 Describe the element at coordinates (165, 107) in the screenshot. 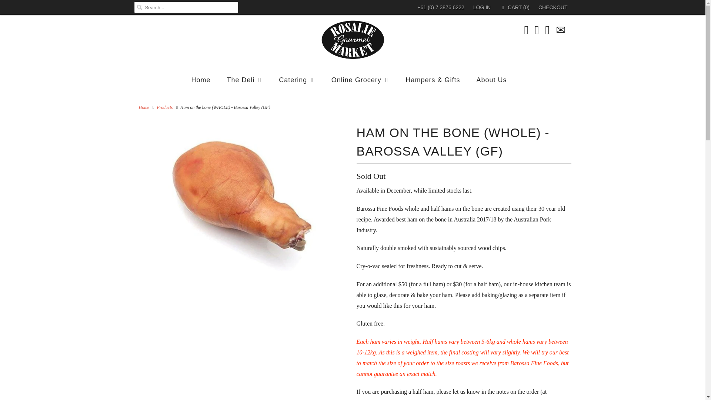

I see `Products` at that location.